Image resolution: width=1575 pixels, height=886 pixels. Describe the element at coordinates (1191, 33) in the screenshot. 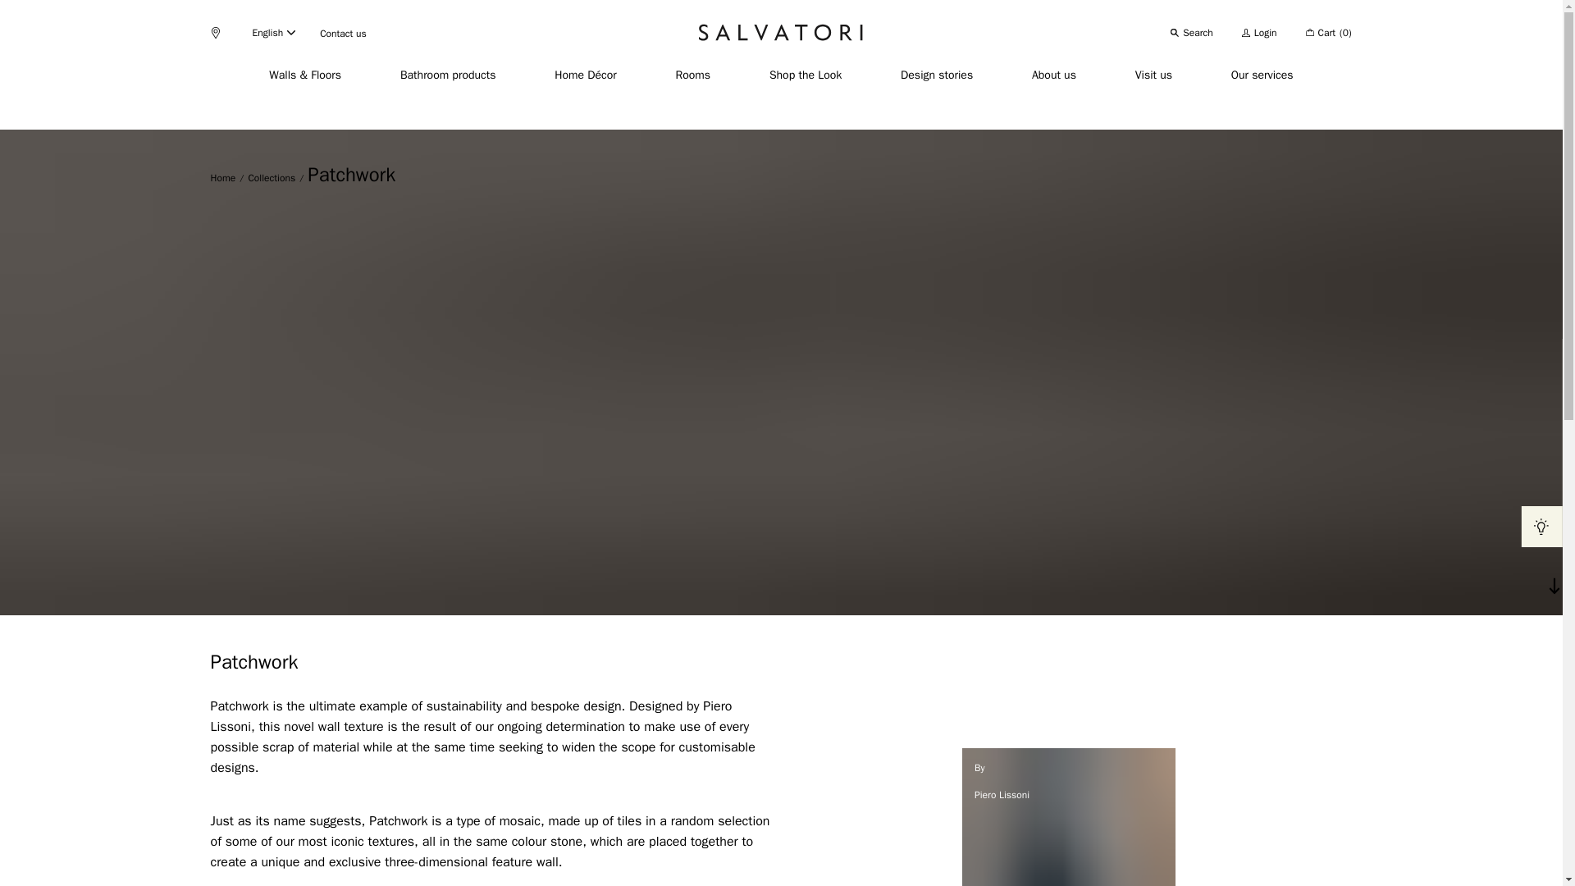

I see `Search` at that location.